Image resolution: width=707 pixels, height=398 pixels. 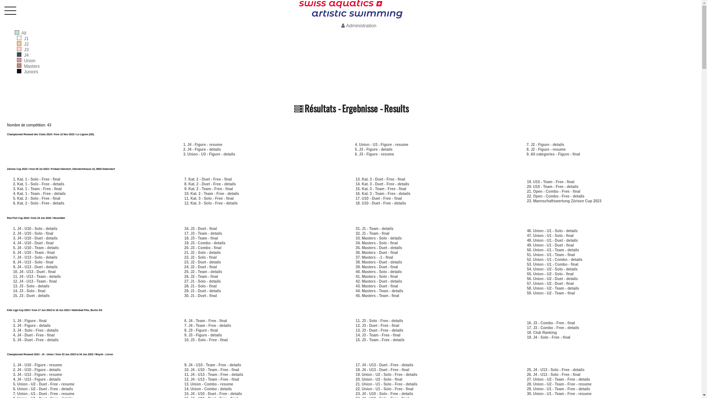 What do you see at coordinates (201, 238) in the screenshot?
I see `18. J3 - Team - final` at bounding box center [201, 238].